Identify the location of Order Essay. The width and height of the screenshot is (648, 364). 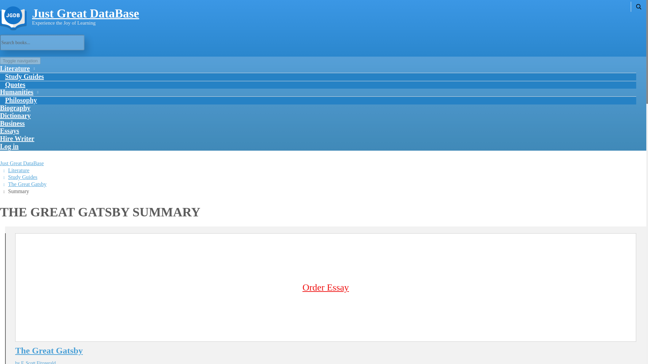
(326, 288).